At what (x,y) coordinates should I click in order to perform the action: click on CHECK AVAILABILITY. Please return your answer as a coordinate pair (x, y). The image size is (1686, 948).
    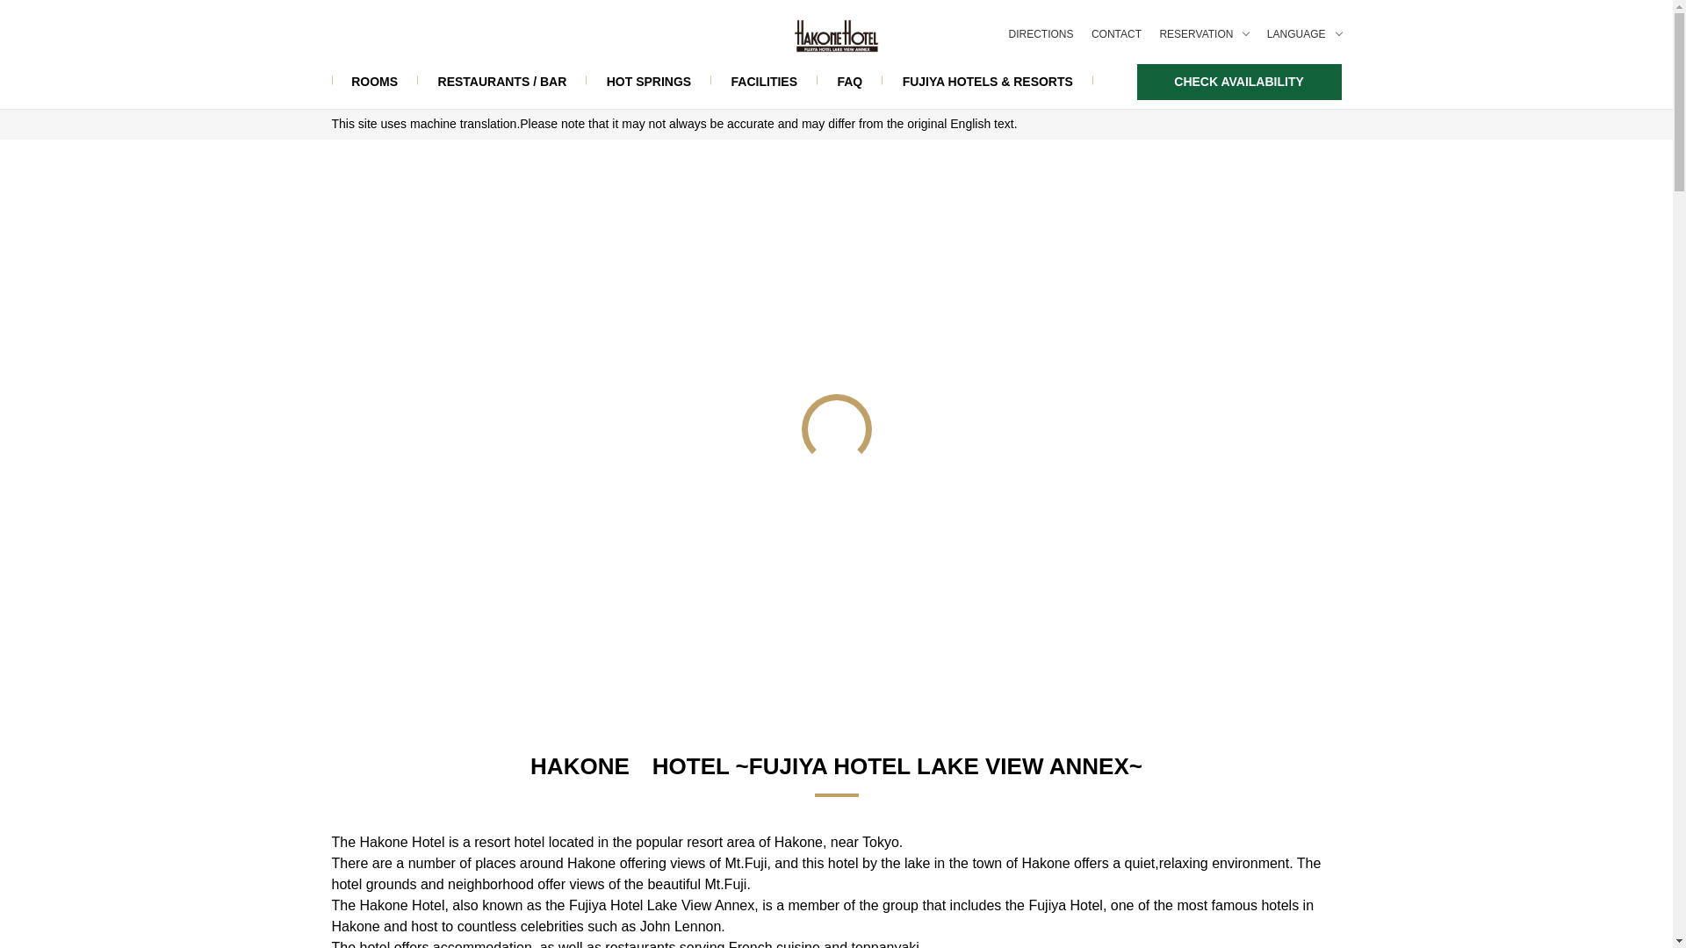
    Looking at the image, I should click on (1239, 83).